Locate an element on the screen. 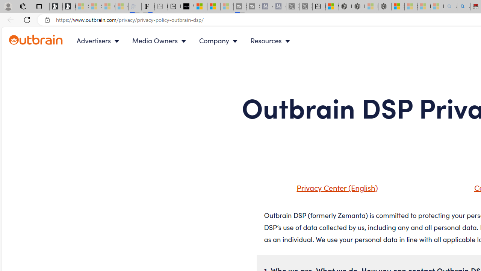  Main Navigation is located at coordinates (189, 41).